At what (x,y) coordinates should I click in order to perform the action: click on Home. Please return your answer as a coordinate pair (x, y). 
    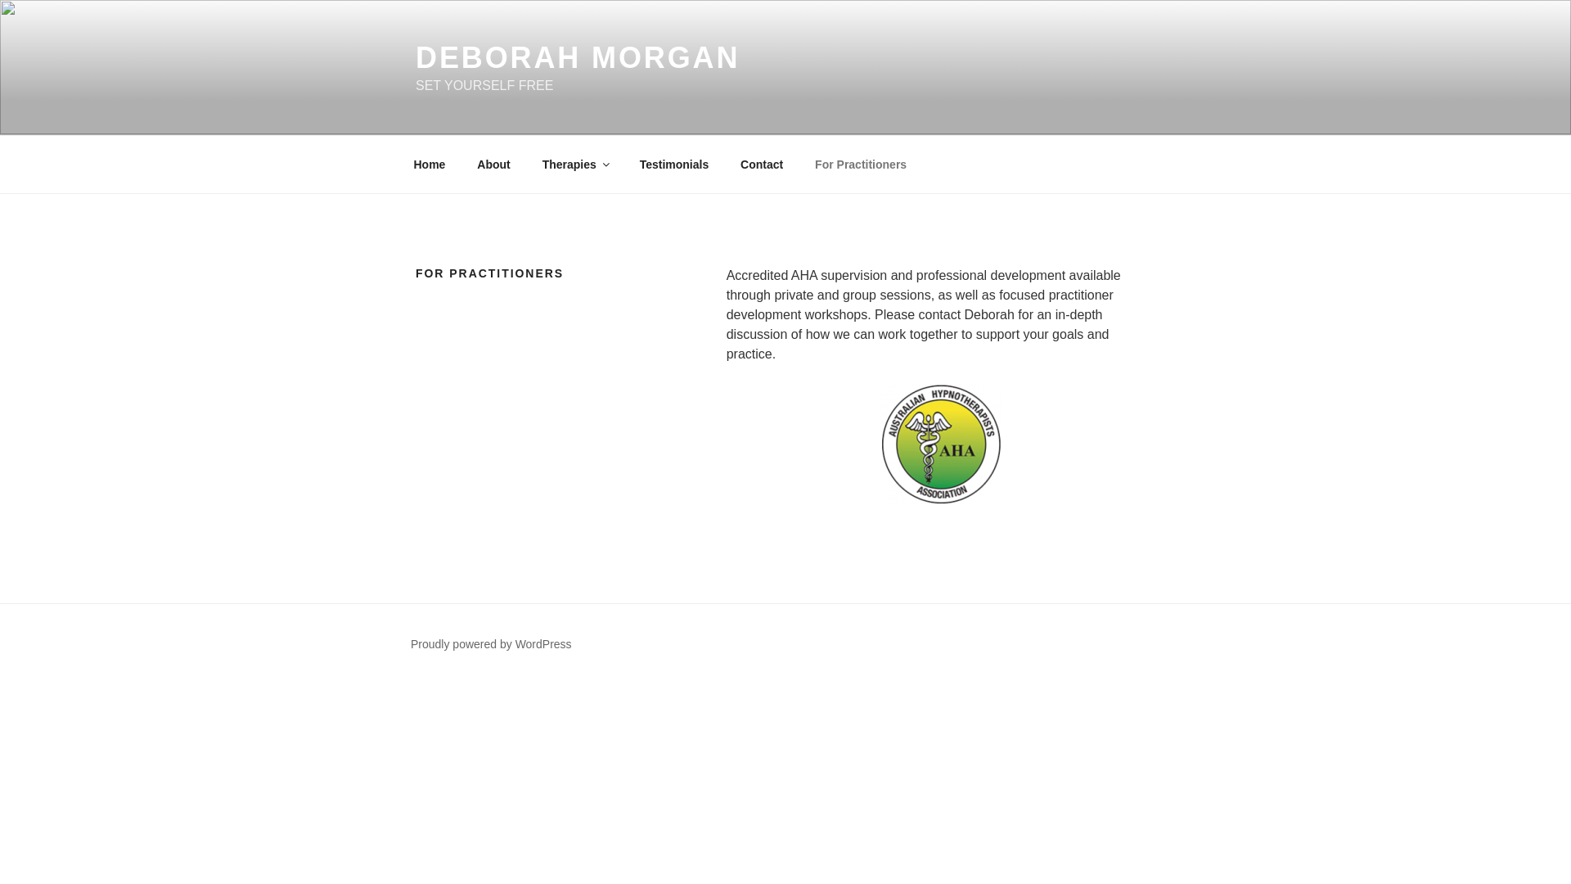
    Looking at the image, I should click on (430, 164).